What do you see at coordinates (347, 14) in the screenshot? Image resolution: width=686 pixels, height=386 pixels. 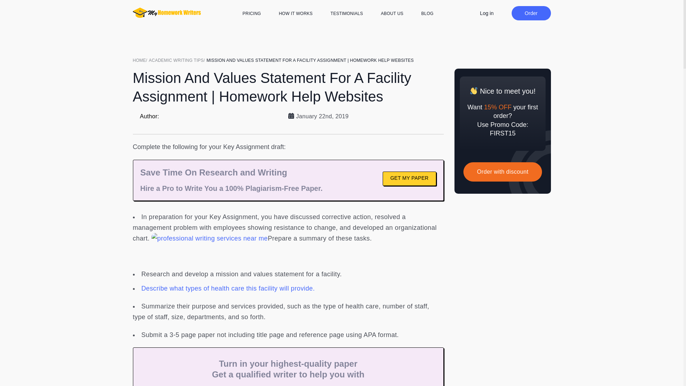 I see `TESTIMONIALS` at bounding box center [347, 14].